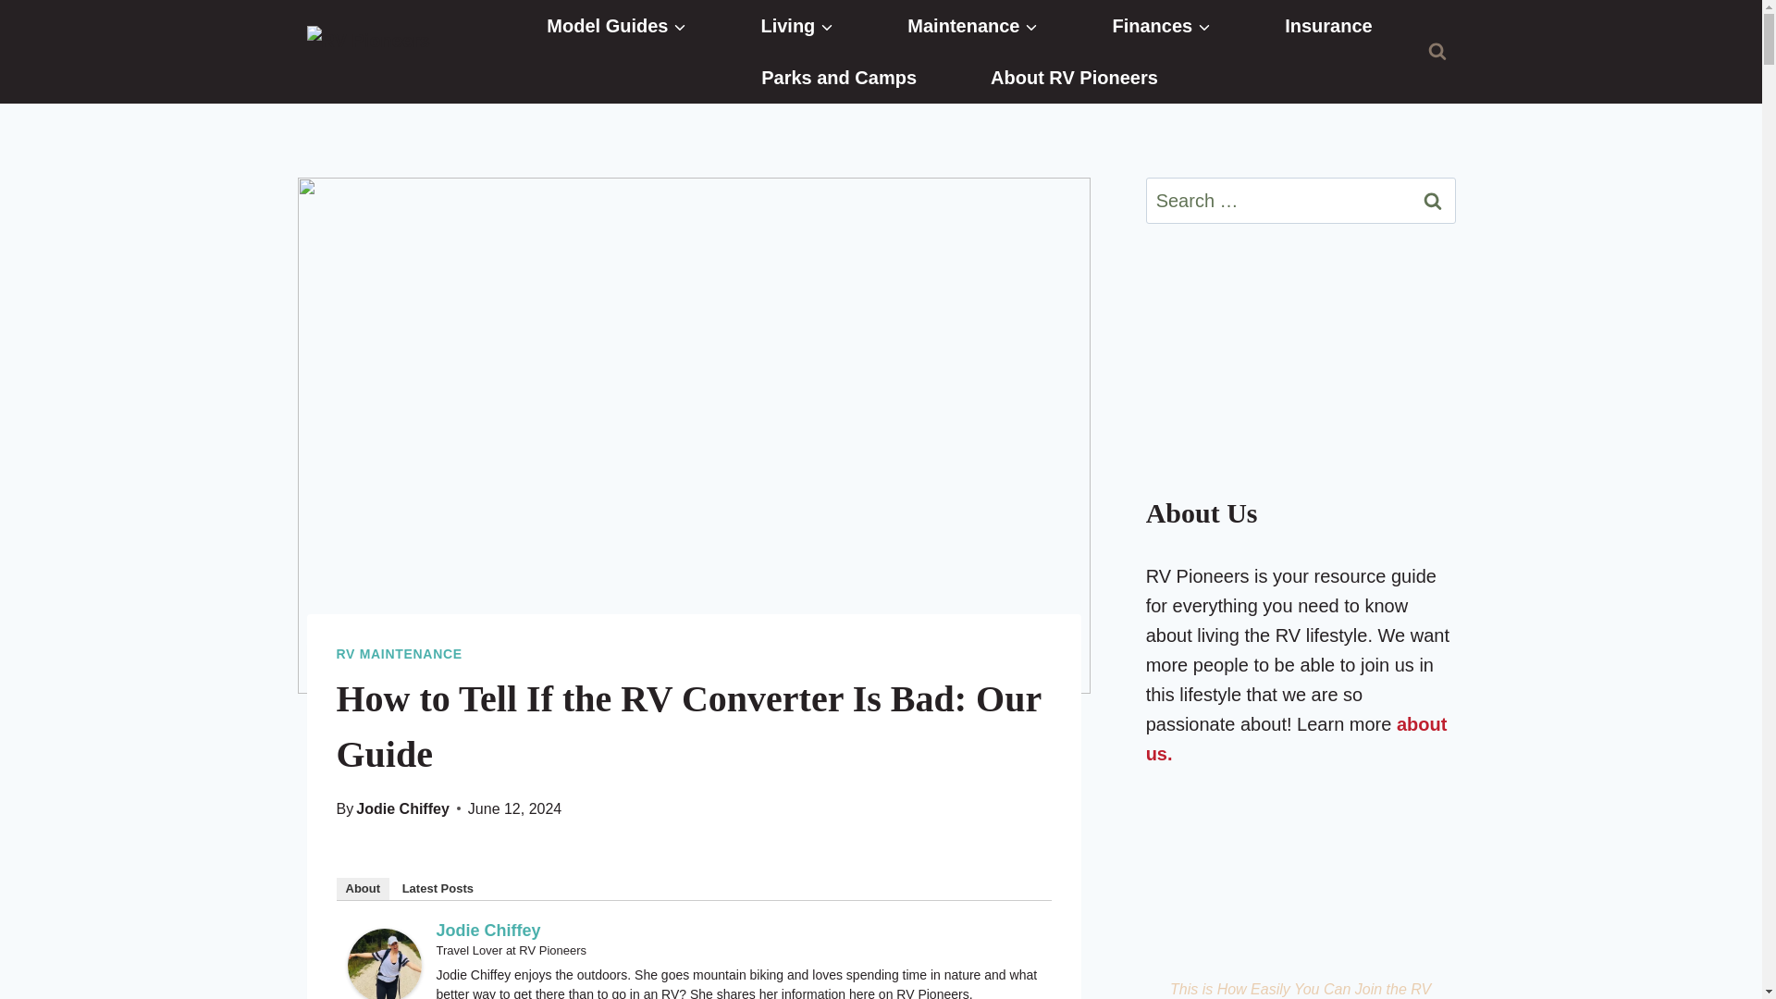  I want to click on Maintenance, so click(971, 26).